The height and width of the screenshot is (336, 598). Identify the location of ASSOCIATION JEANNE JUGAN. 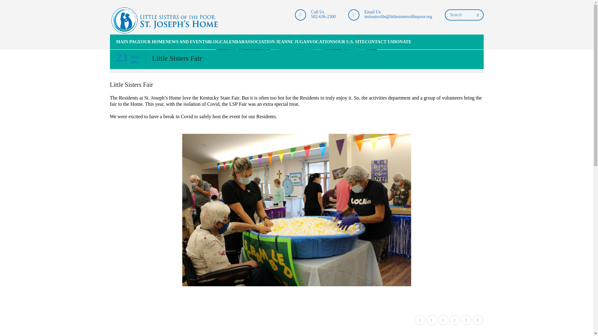
(277, 42).